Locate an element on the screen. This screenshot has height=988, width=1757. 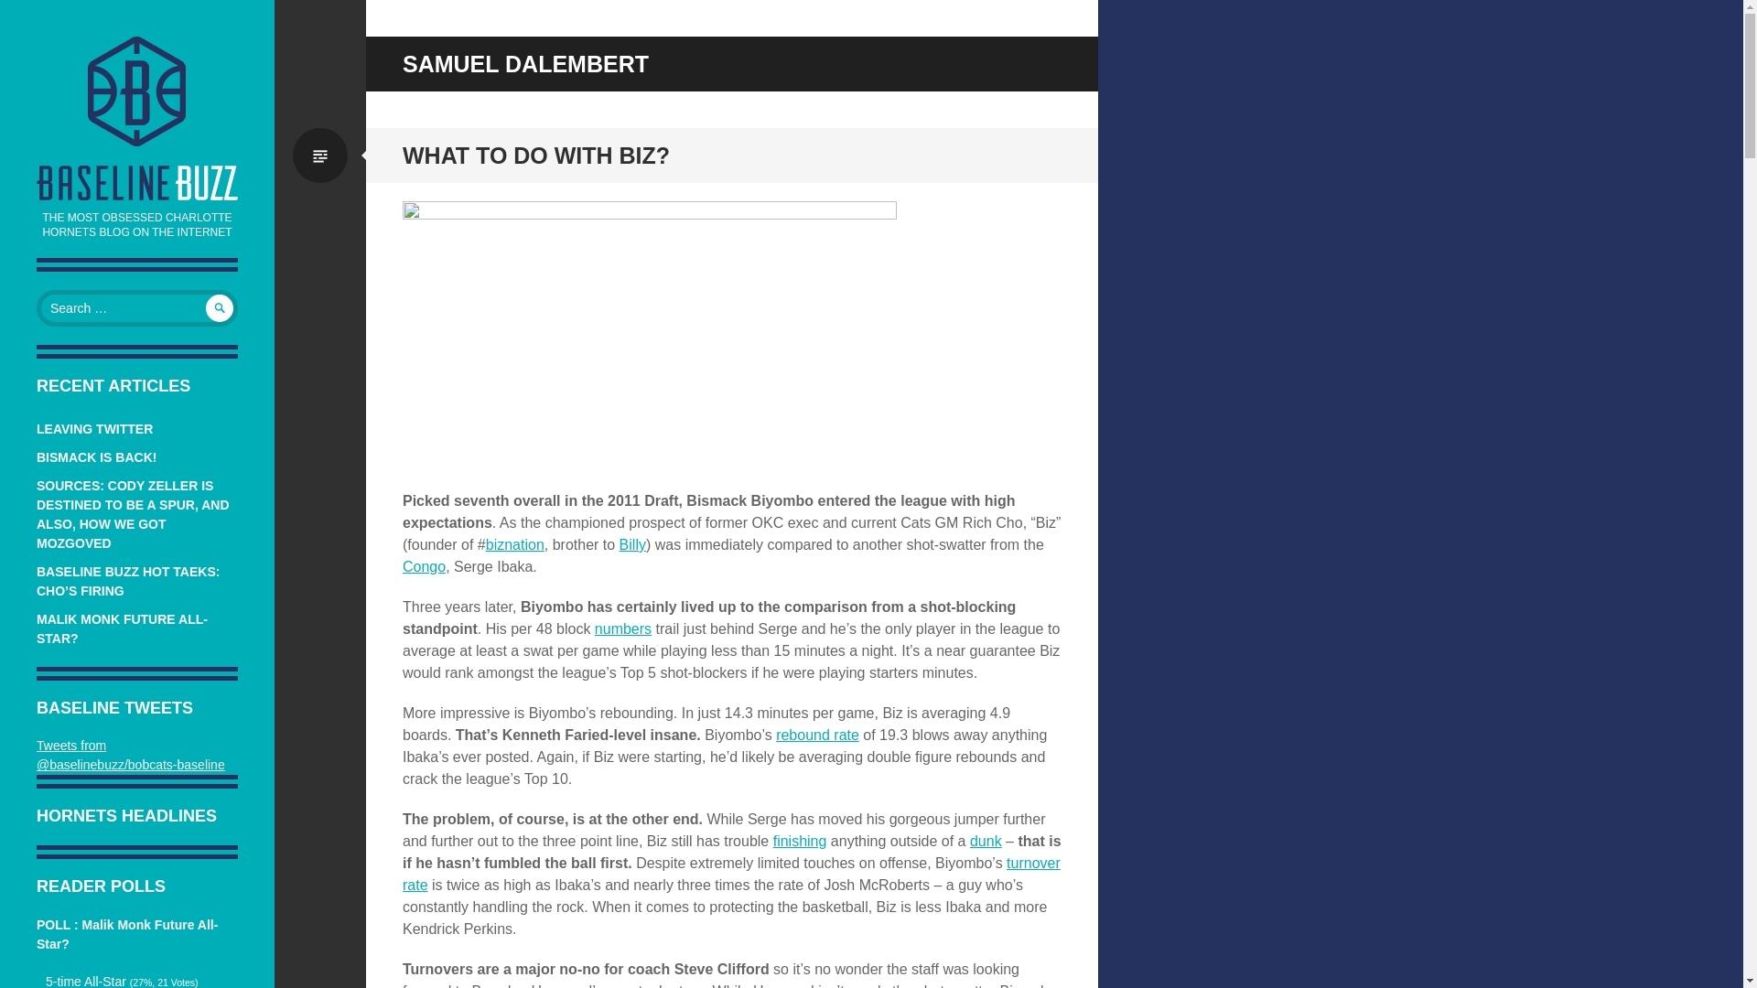
That's our Biz! is located at coordinates (515, 544).